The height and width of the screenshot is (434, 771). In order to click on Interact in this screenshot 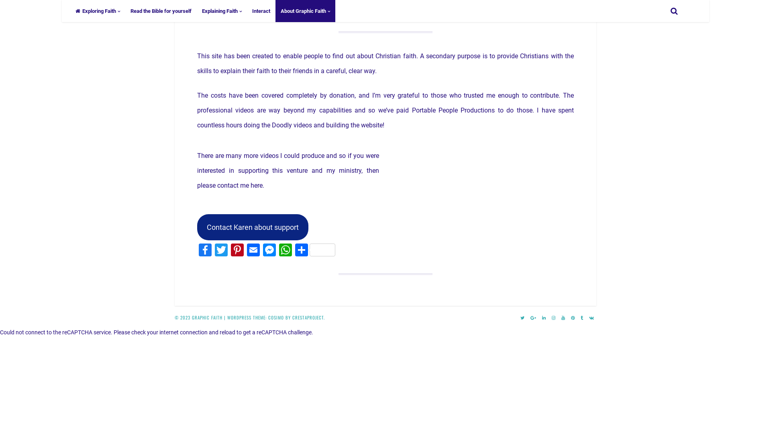, I will do `click(261, 11)`.